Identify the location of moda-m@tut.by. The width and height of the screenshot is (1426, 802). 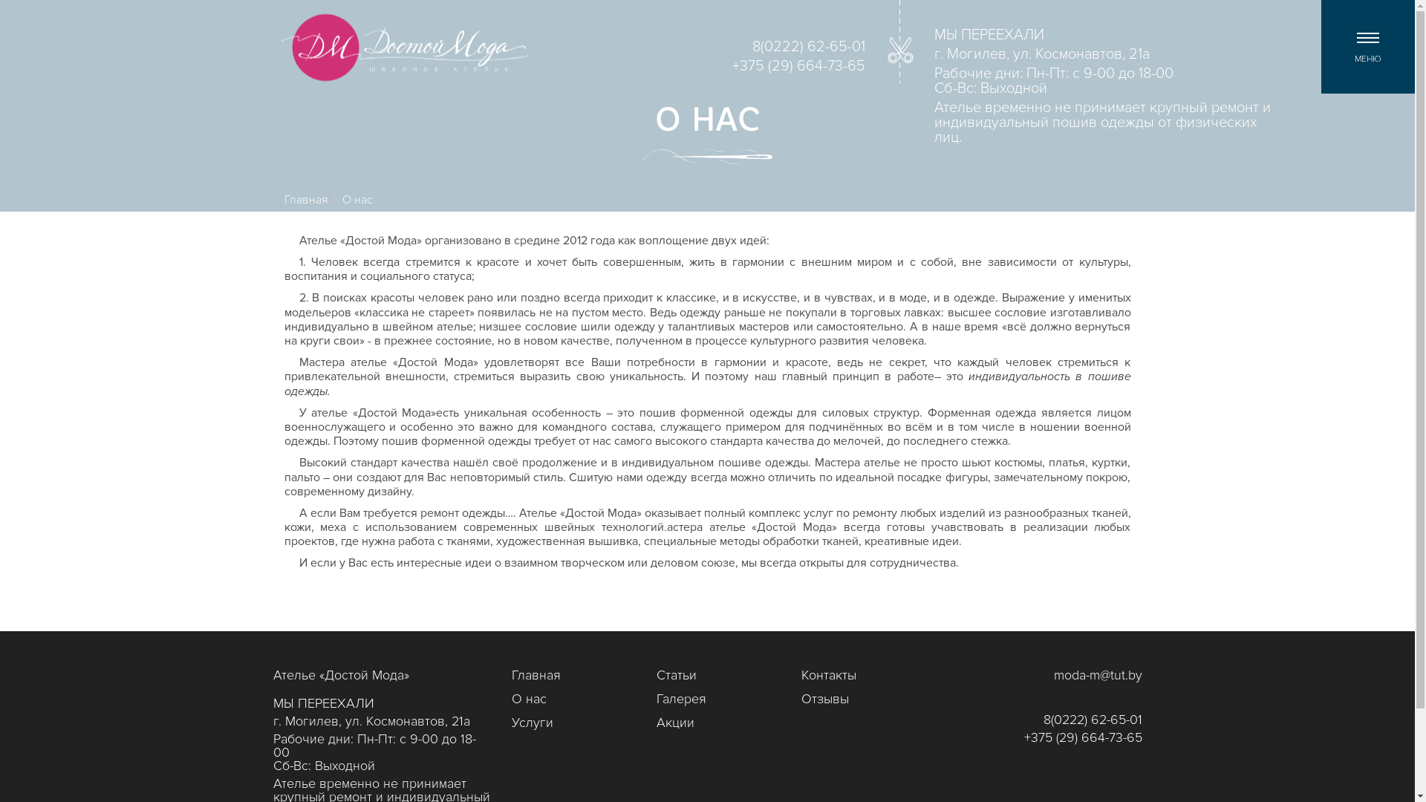
(1098, 676).